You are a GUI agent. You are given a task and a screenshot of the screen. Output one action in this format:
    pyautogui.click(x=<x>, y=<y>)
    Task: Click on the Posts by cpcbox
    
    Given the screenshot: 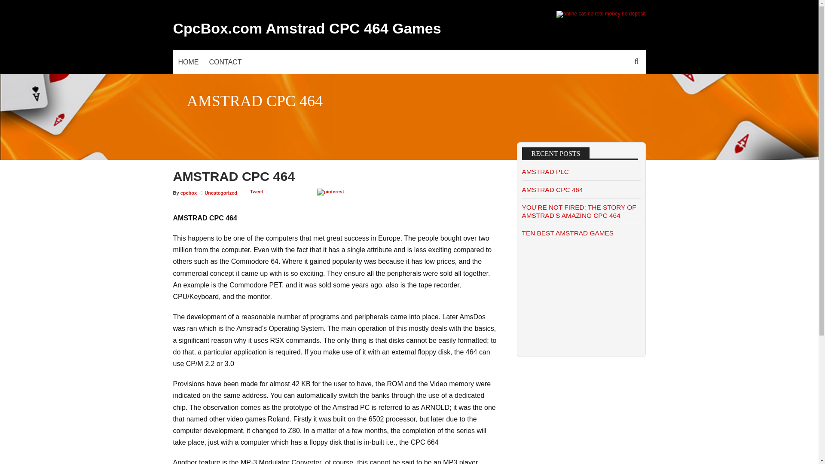 What is the action you would take?
    pyautogui.click(x=189, y=192)
    